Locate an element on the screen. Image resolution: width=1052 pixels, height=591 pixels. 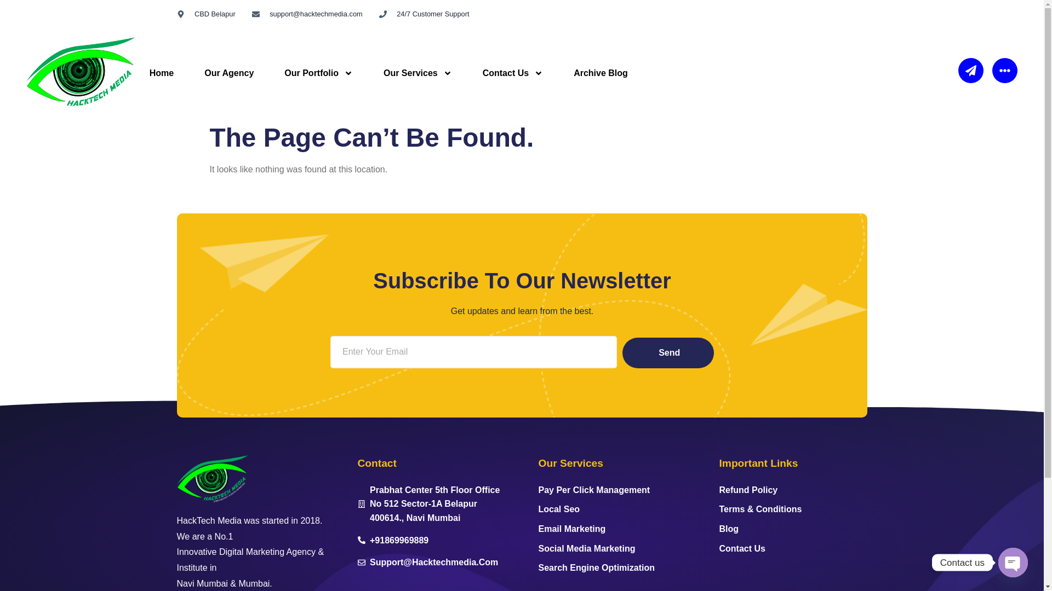
Archive Blog is located at coordinates (601, 69).